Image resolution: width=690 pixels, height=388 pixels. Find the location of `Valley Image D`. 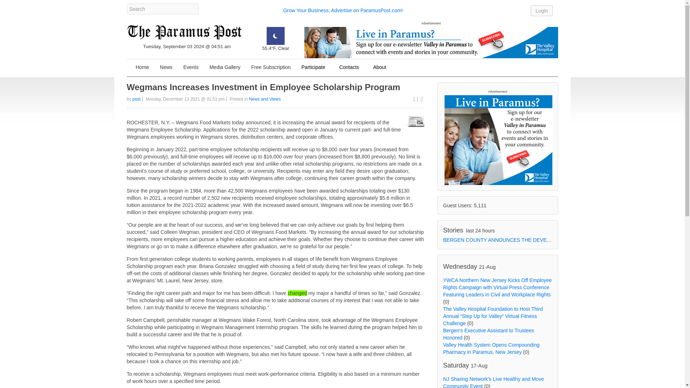

Valley Image D is located at coordinates (431, 42).